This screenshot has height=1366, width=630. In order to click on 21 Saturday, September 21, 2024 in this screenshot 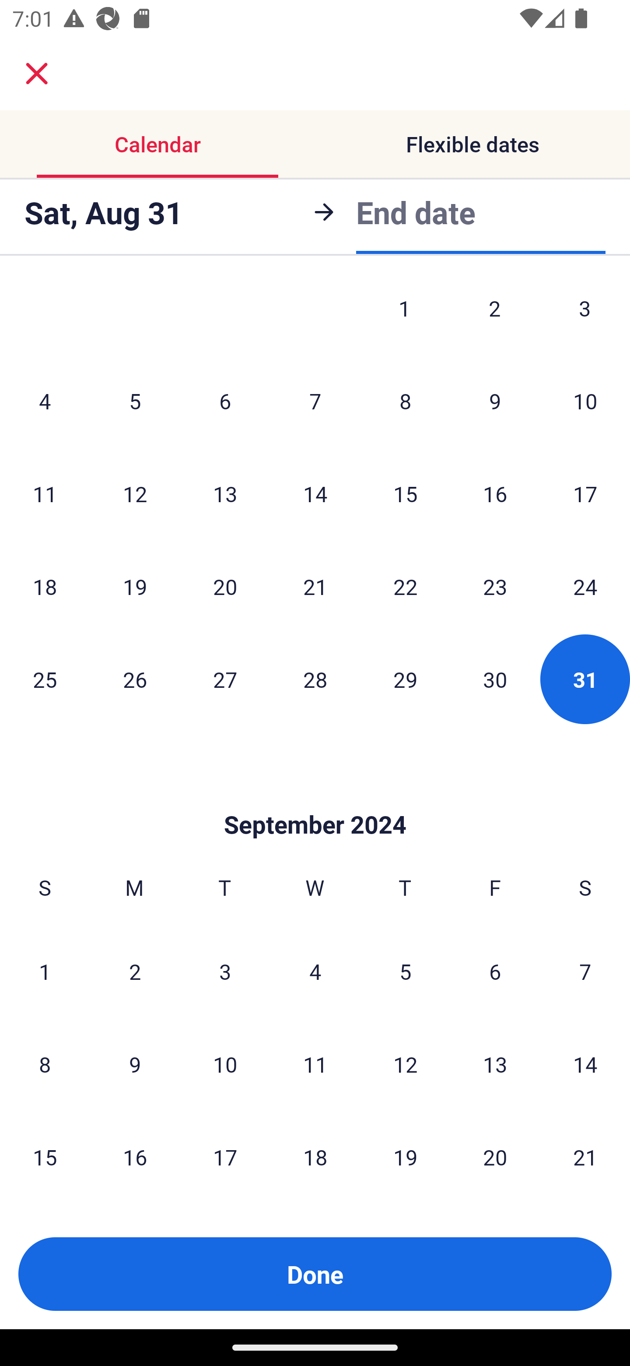, I will do `click(585, 1156)`.